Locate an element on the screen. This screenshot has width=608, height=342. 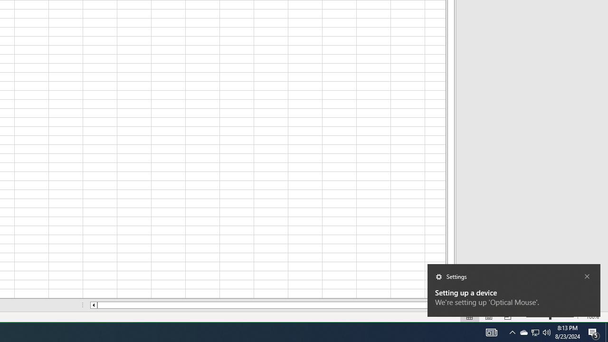
Zoom is located at coordinates (535, 332).